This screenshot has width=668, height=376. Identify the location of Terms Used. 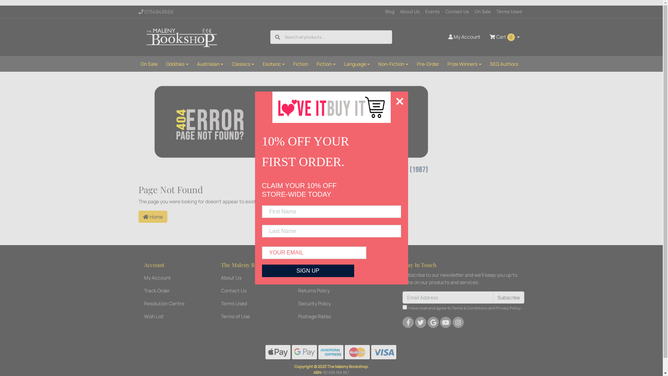
(509, 12).